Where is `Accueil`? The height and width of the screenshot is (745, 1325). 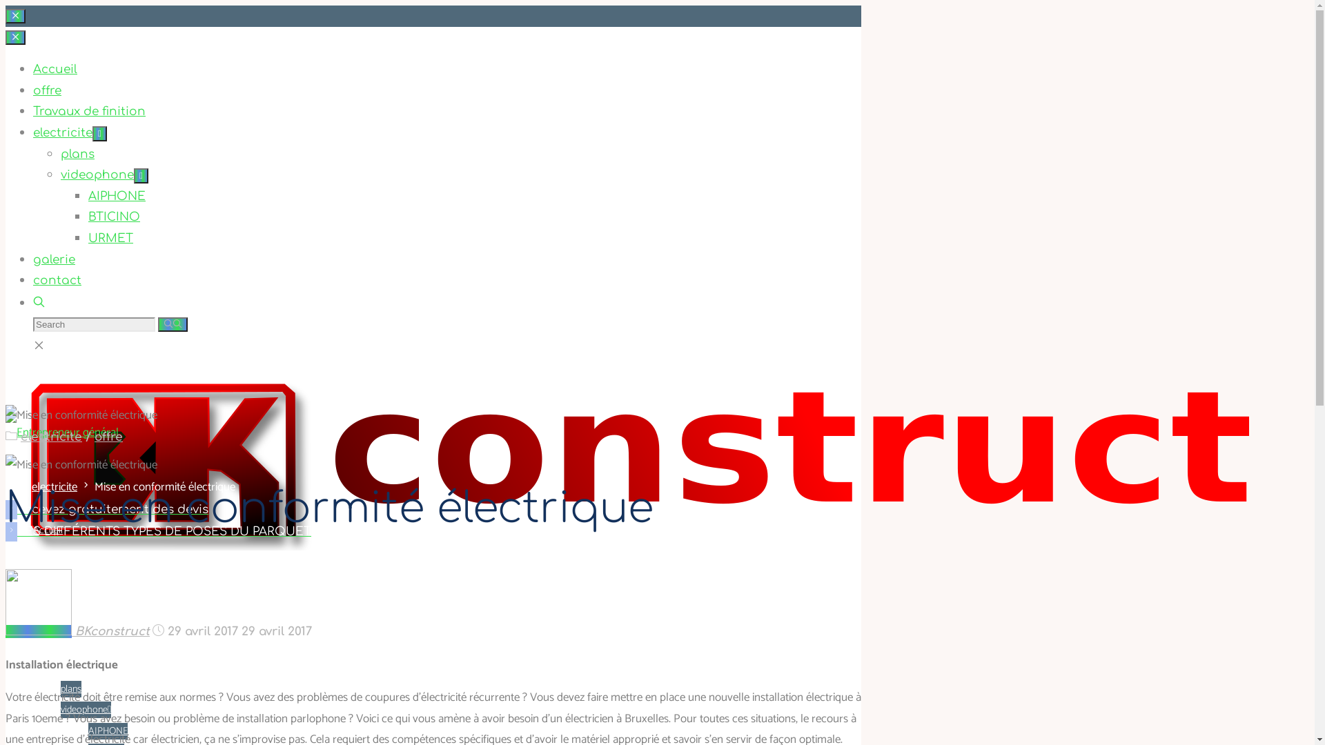
Accueil is located at coordinates (55, 69).